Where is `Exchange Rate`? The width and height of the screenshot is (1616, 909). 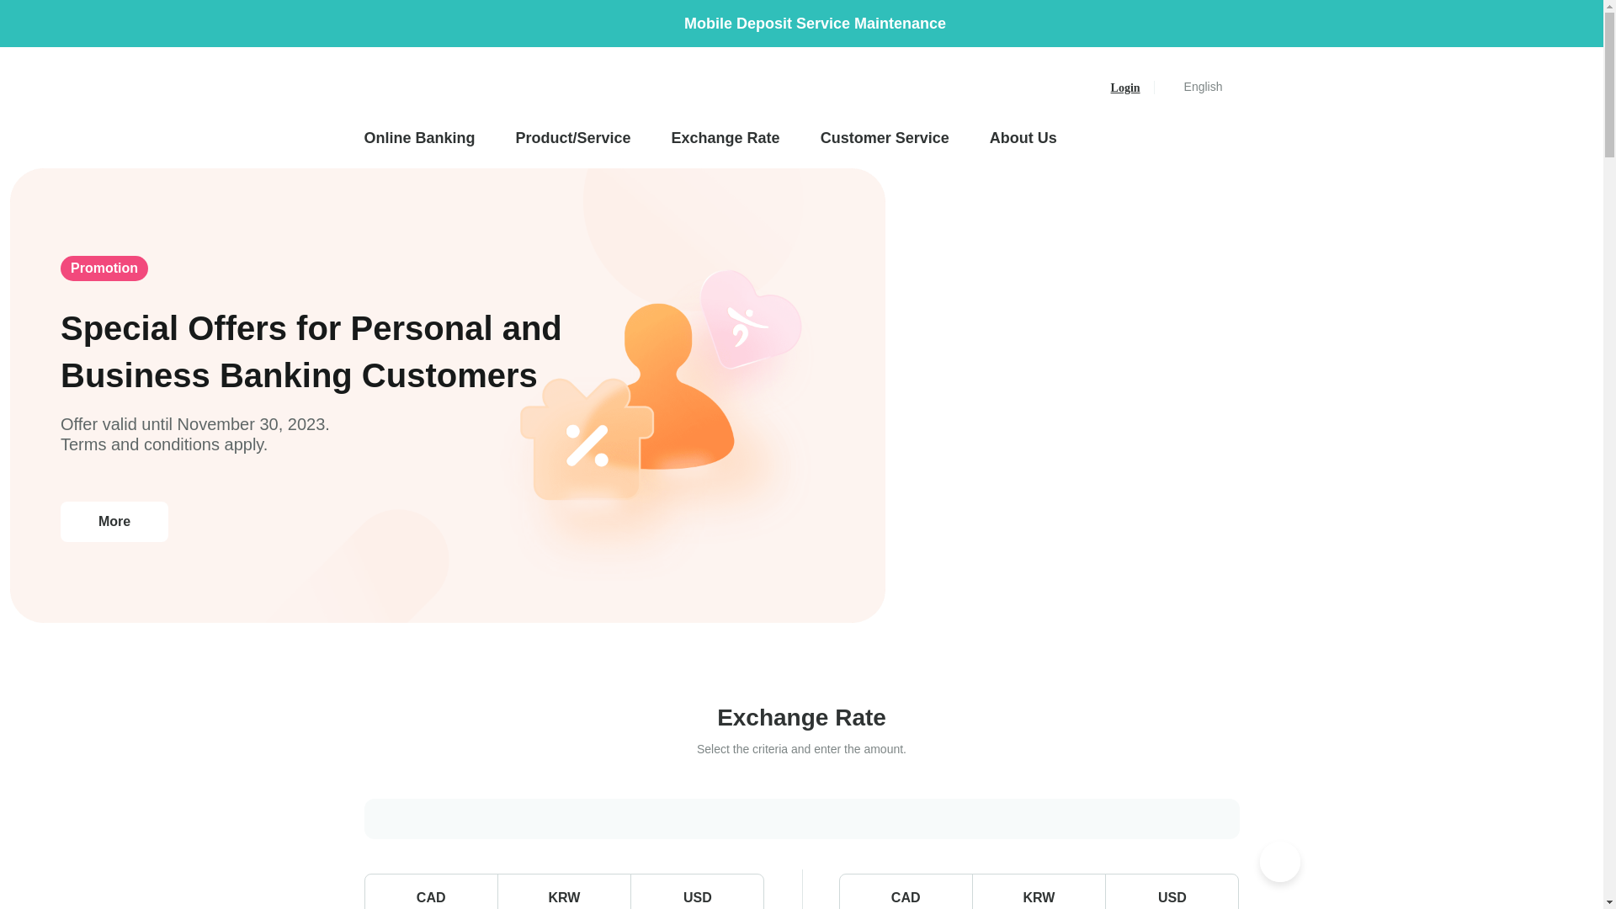
Exchange Rate is located at coordinates (726, 138).